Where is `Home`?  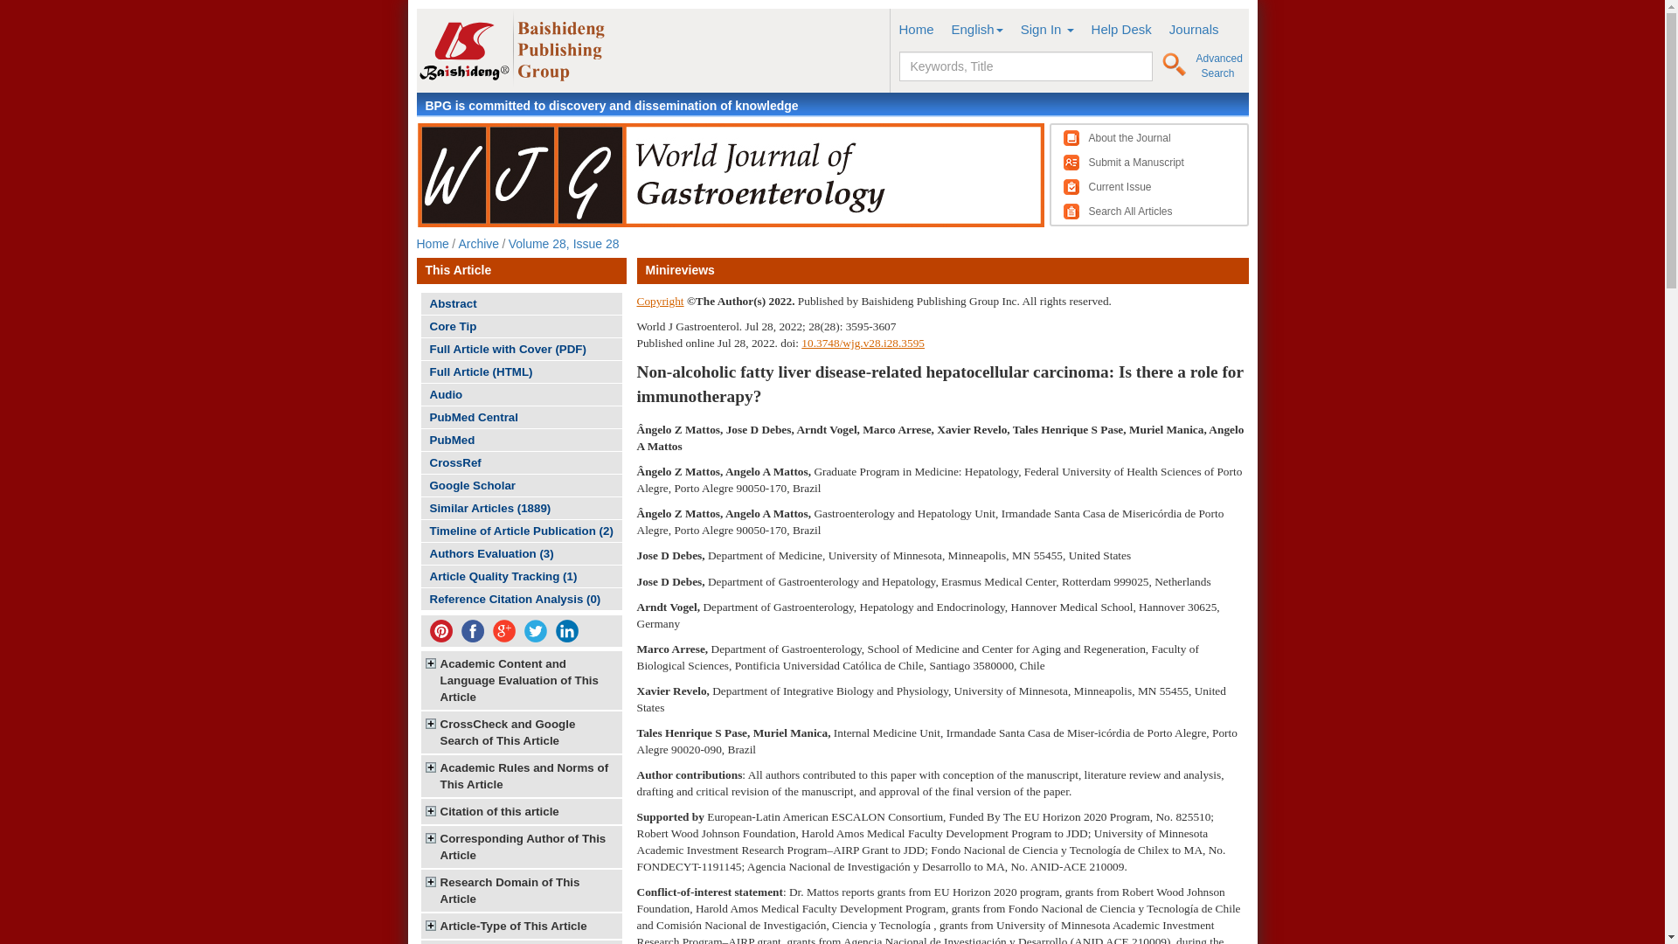 Home is located at coordinates (915, 29).